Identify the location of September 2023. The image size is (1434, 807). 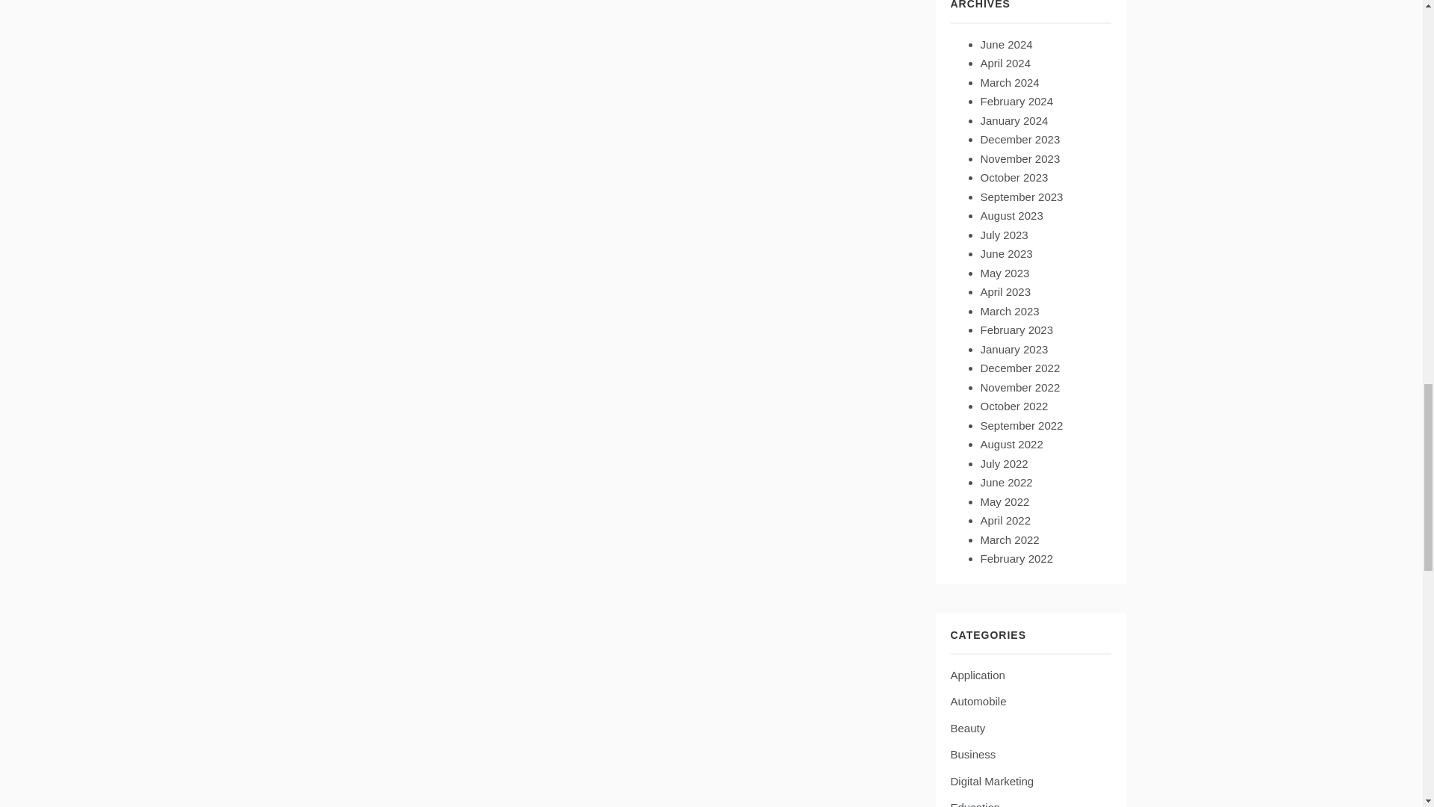
(1020, 197).